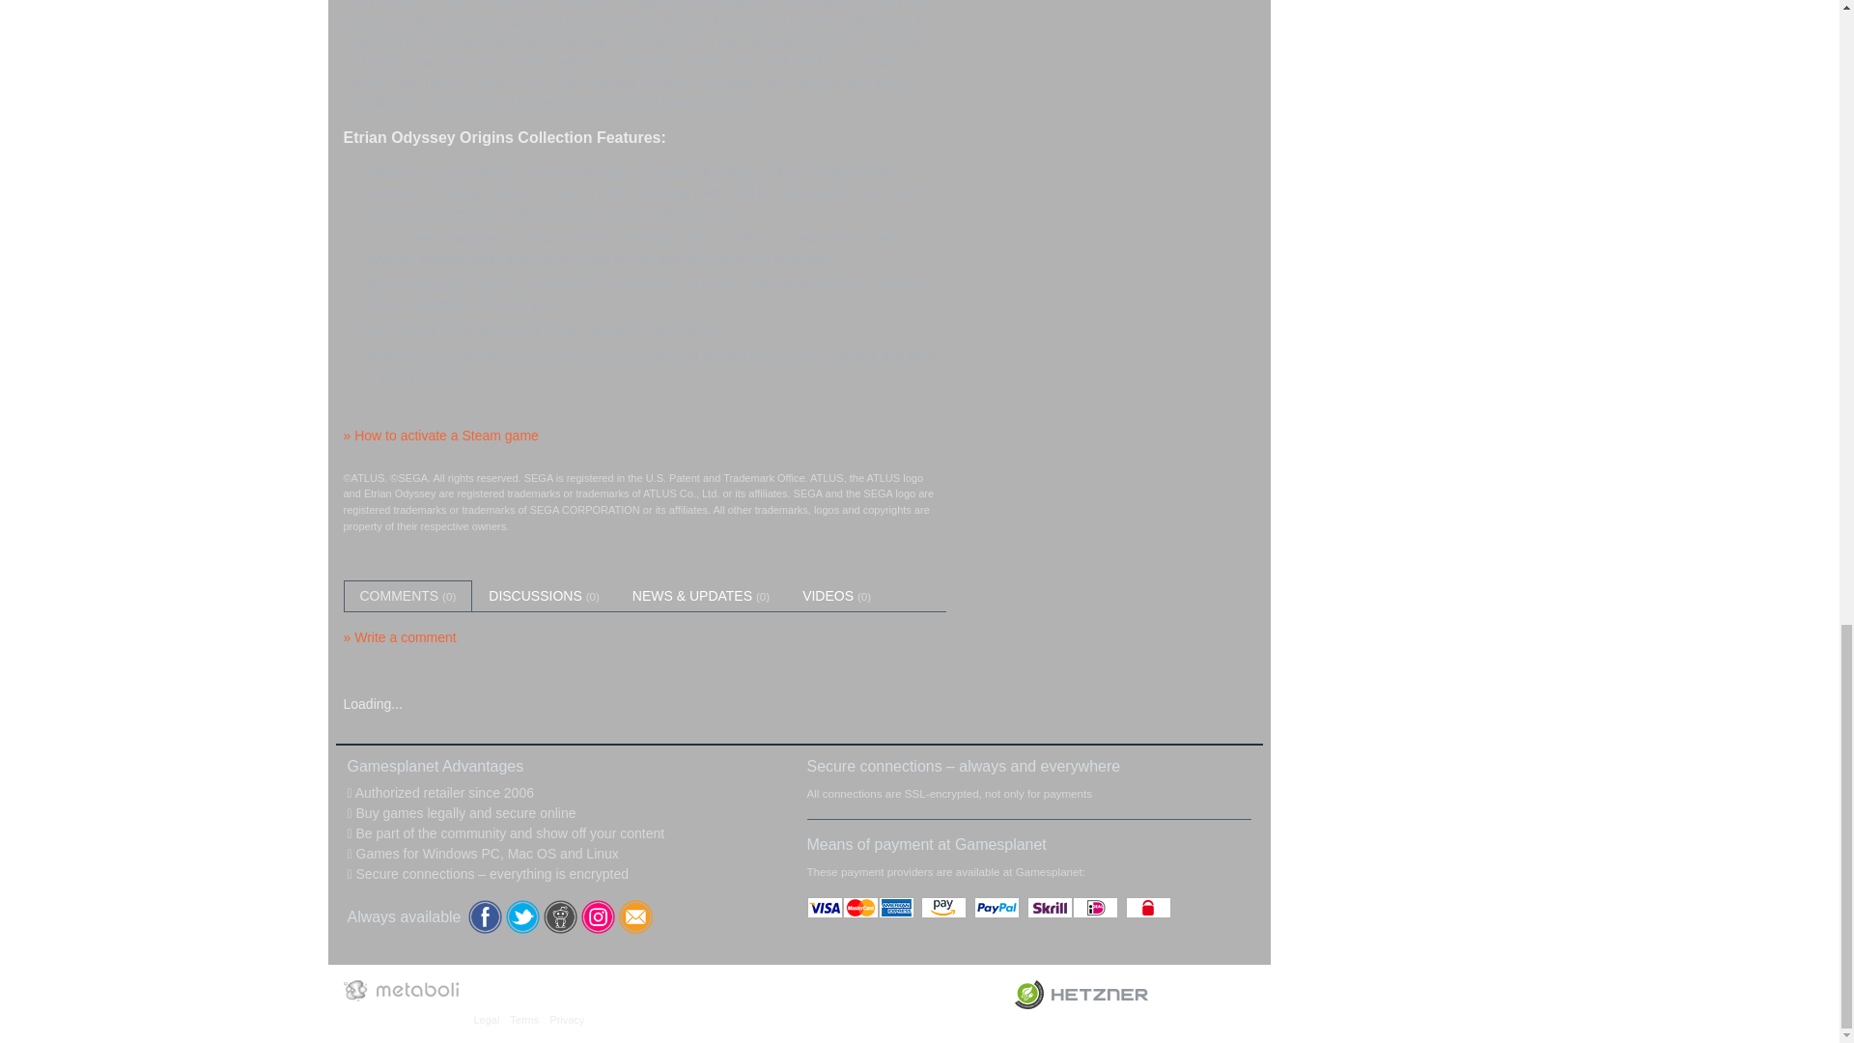  I want to click on translation missing: en-US.community.tabs.videos, so click(828, 596).